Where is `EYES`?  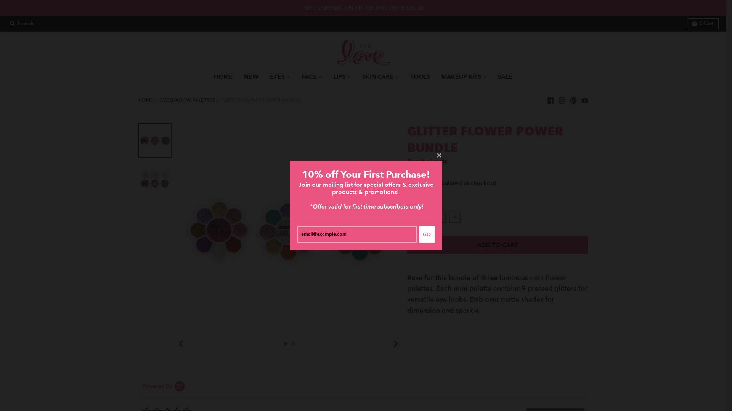
EYES is located at coordinates (280, 77).